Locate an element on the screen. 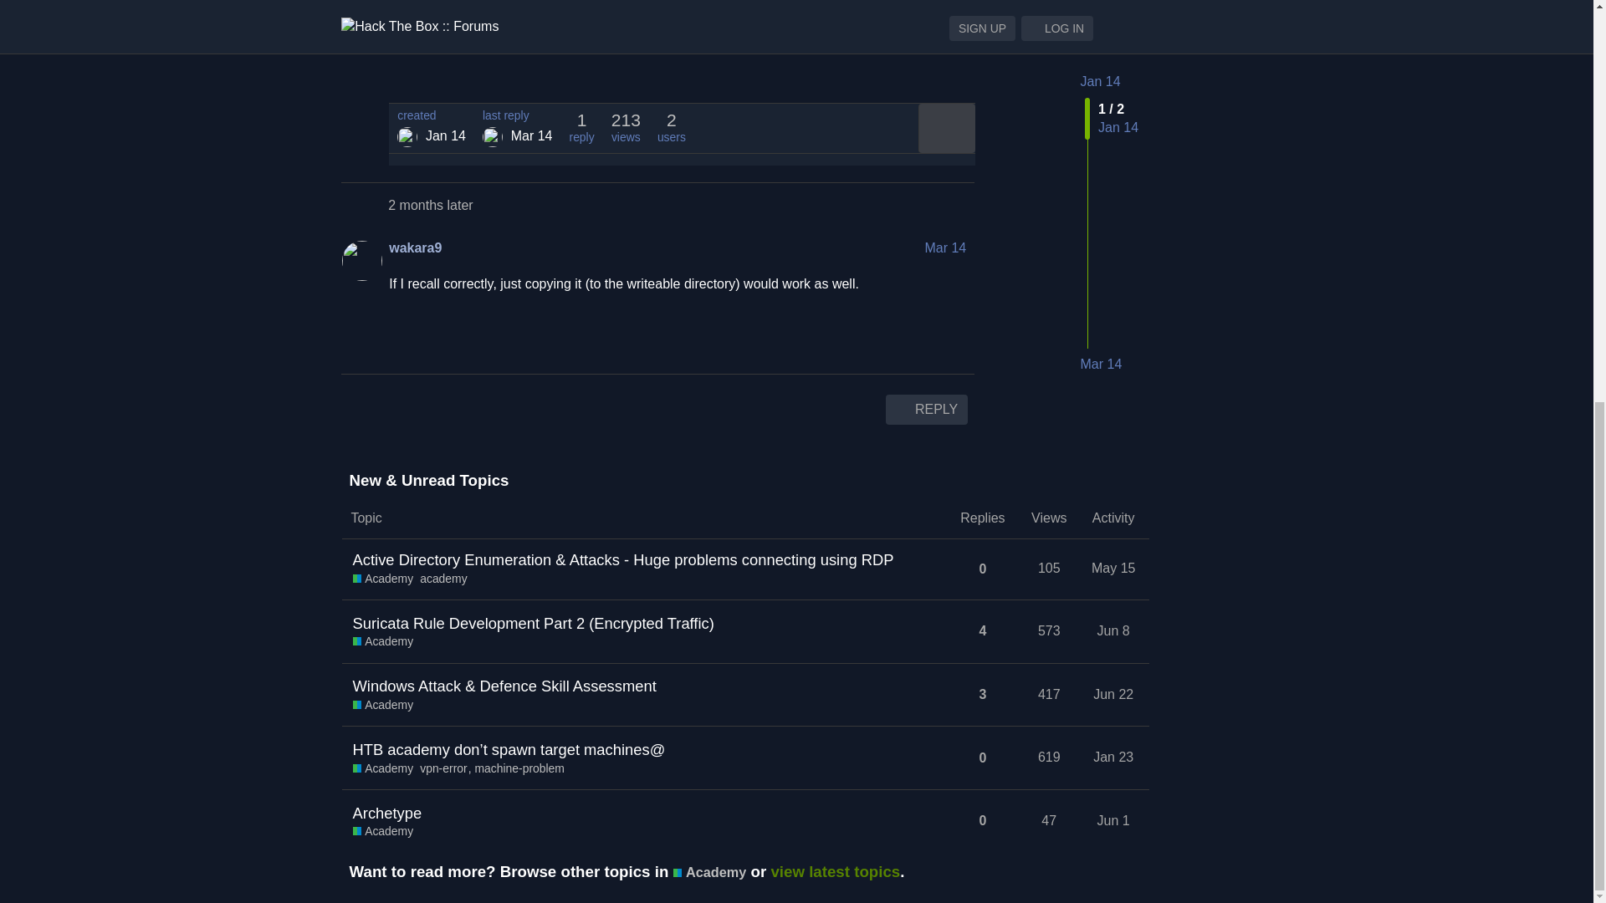  copy a link to this post to clipboard is located at coordinates (959, 70).